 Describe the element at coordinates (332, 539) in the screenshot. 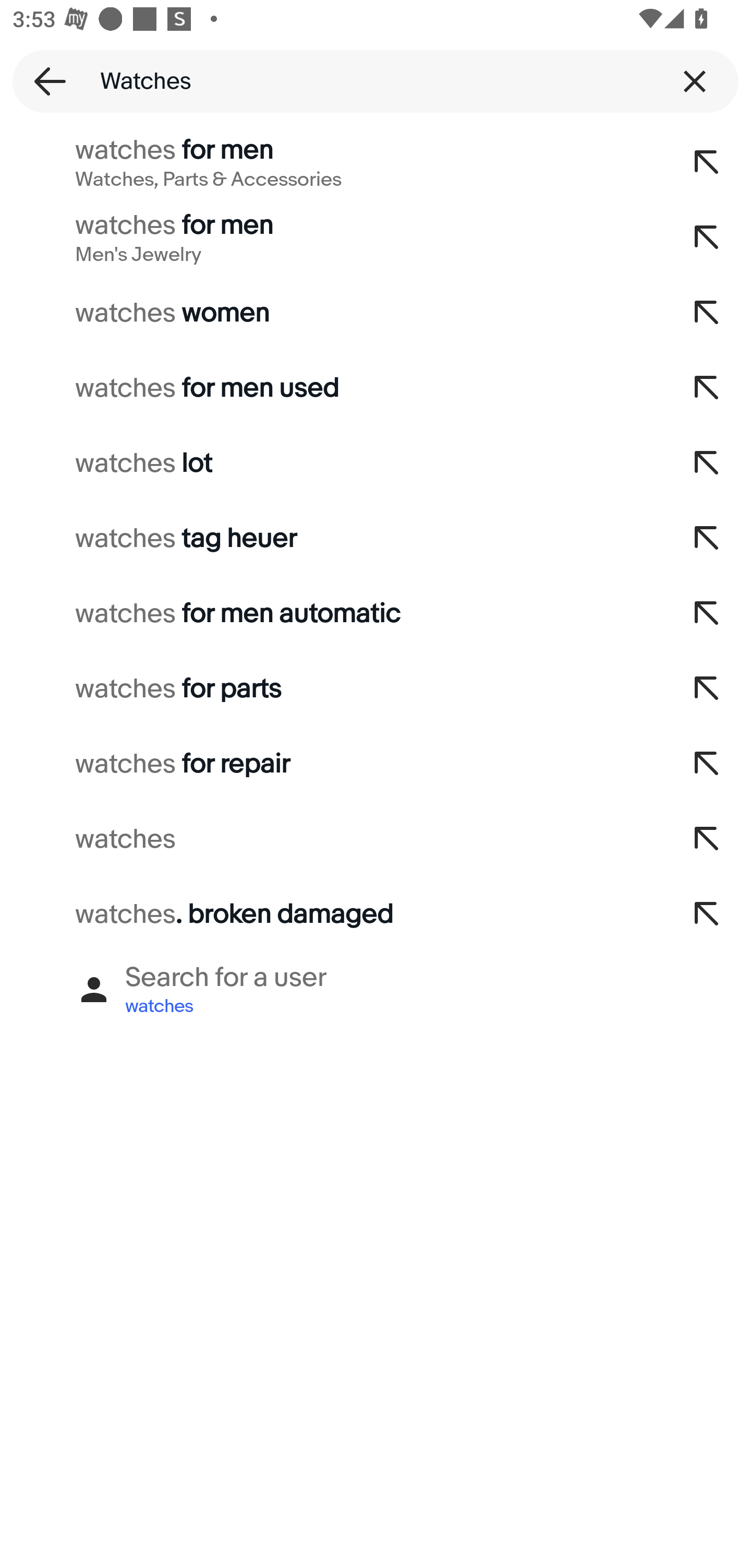

I see `watches tag heuer` at that location.